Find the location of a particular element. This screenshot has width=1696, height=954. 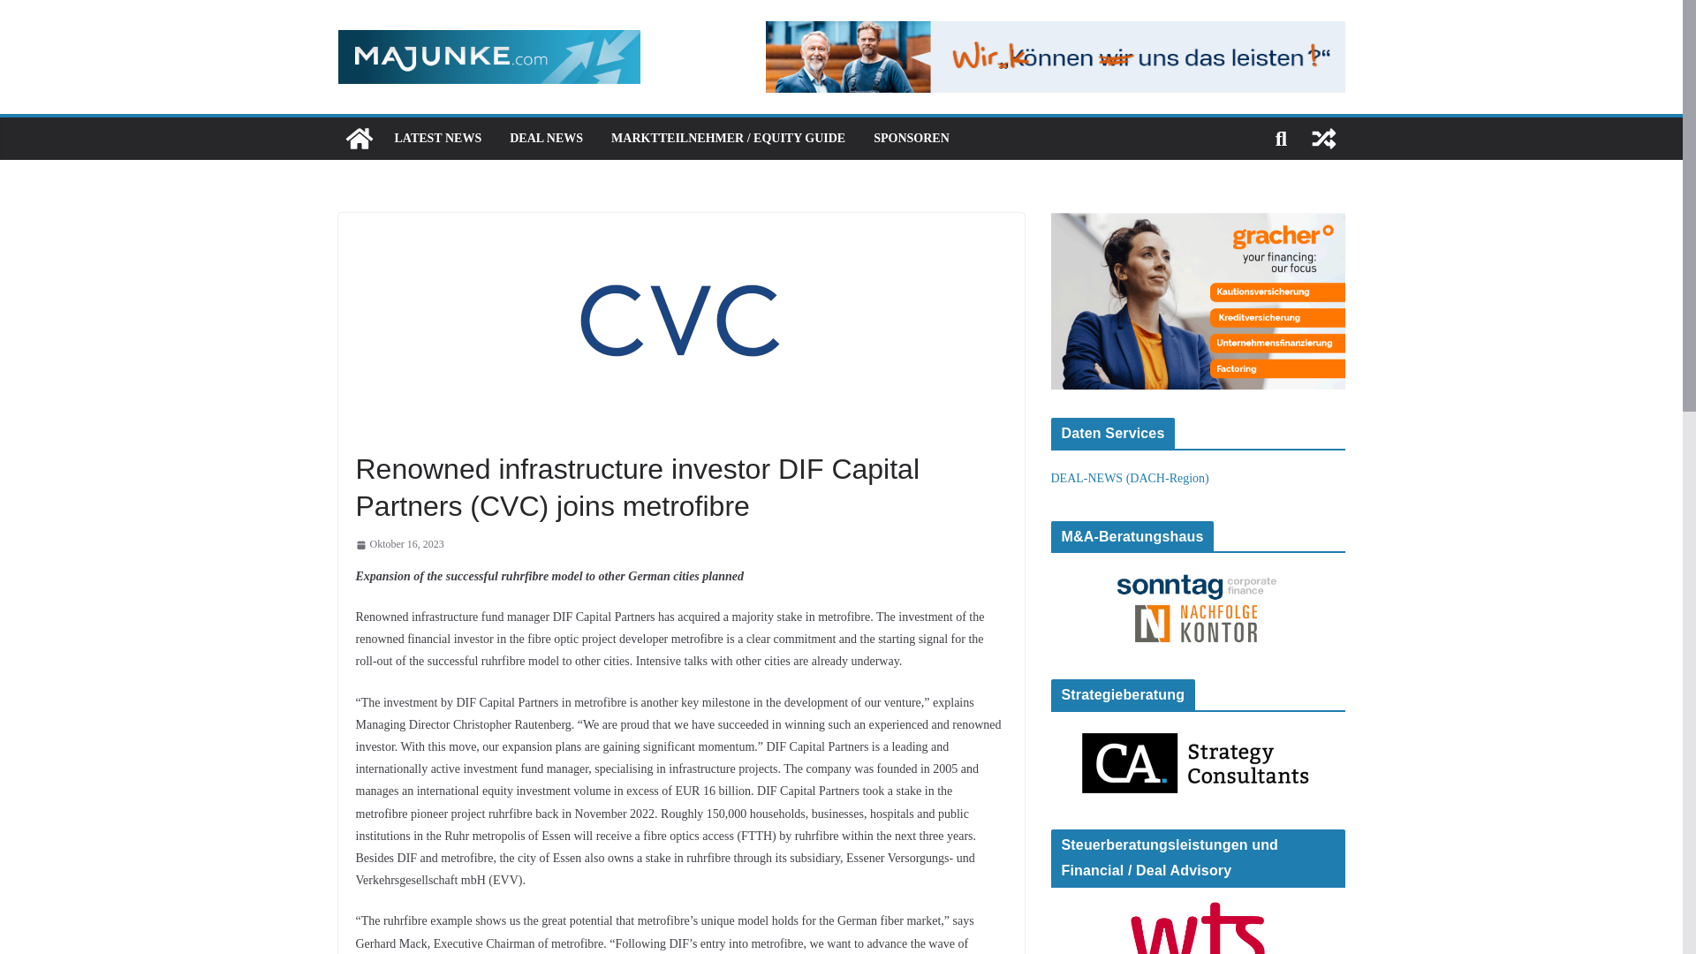

2:22 pm is located at coordinates (398, 544).